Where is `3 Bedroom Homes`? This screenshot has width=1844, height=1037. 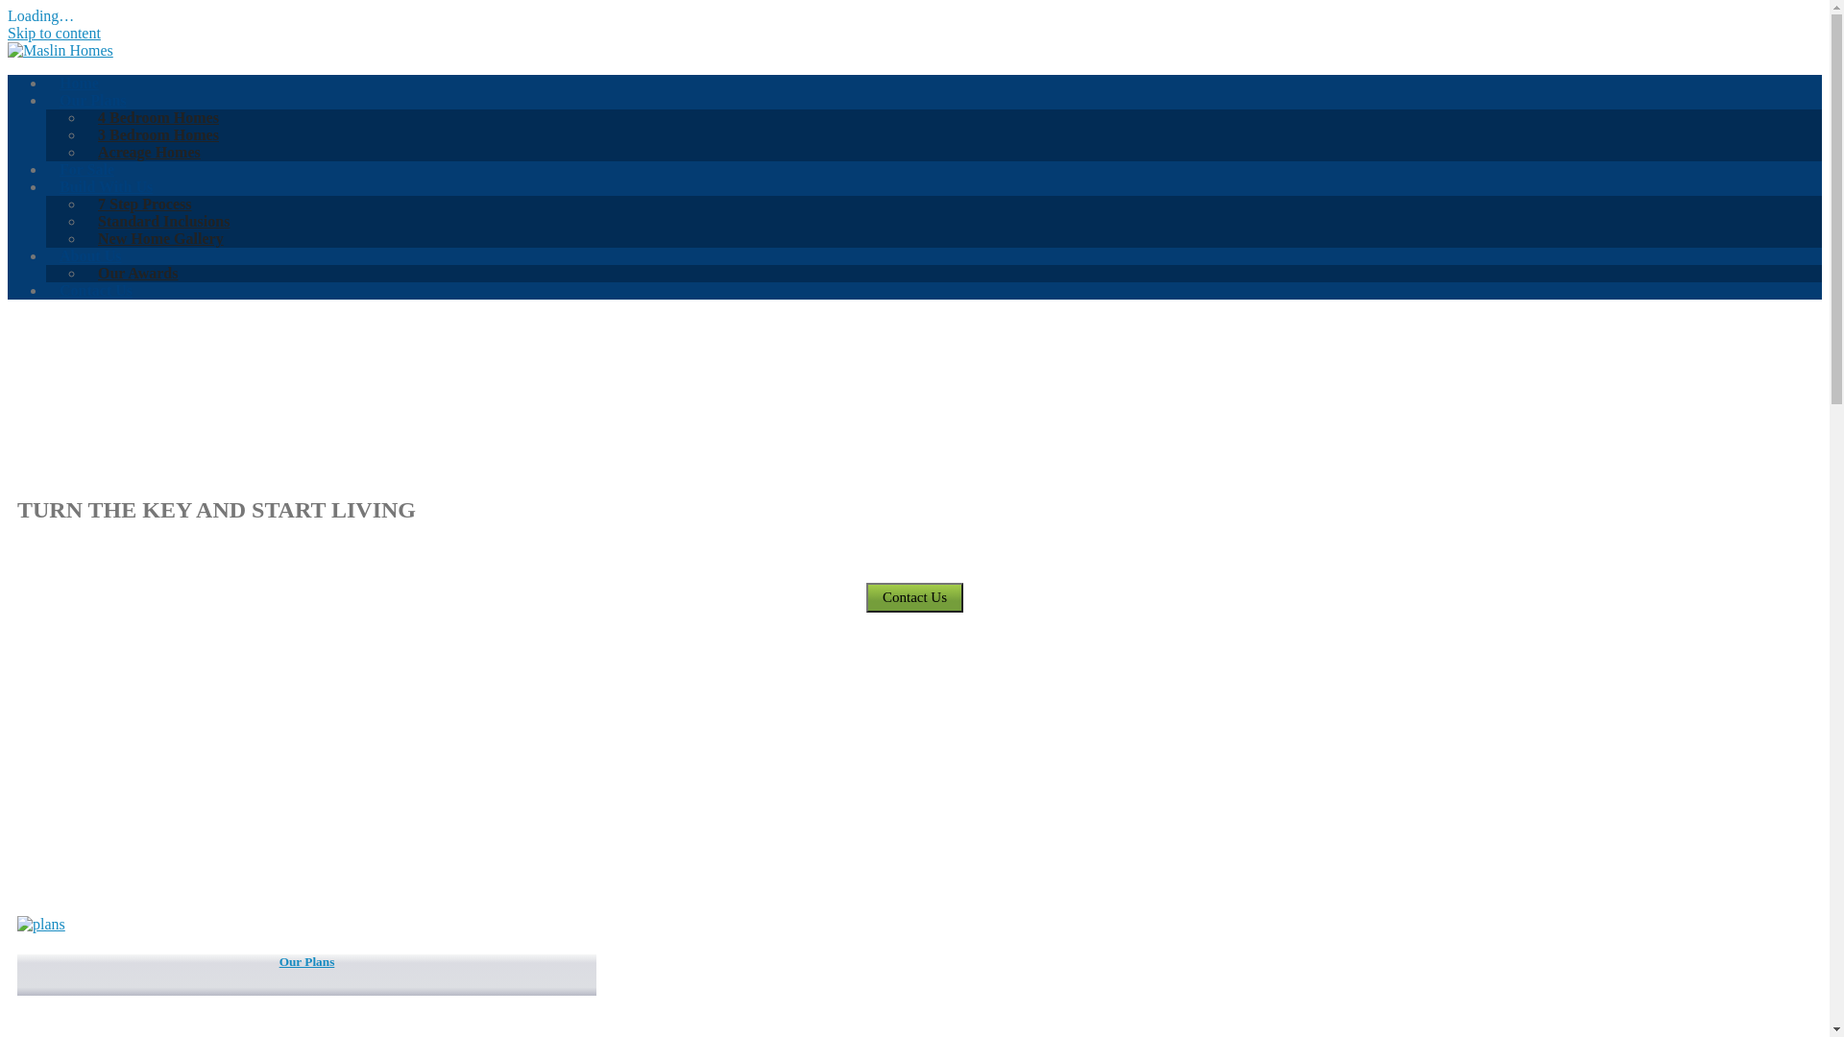 3 Bedroom Homes is located at coordinates (158, 134).